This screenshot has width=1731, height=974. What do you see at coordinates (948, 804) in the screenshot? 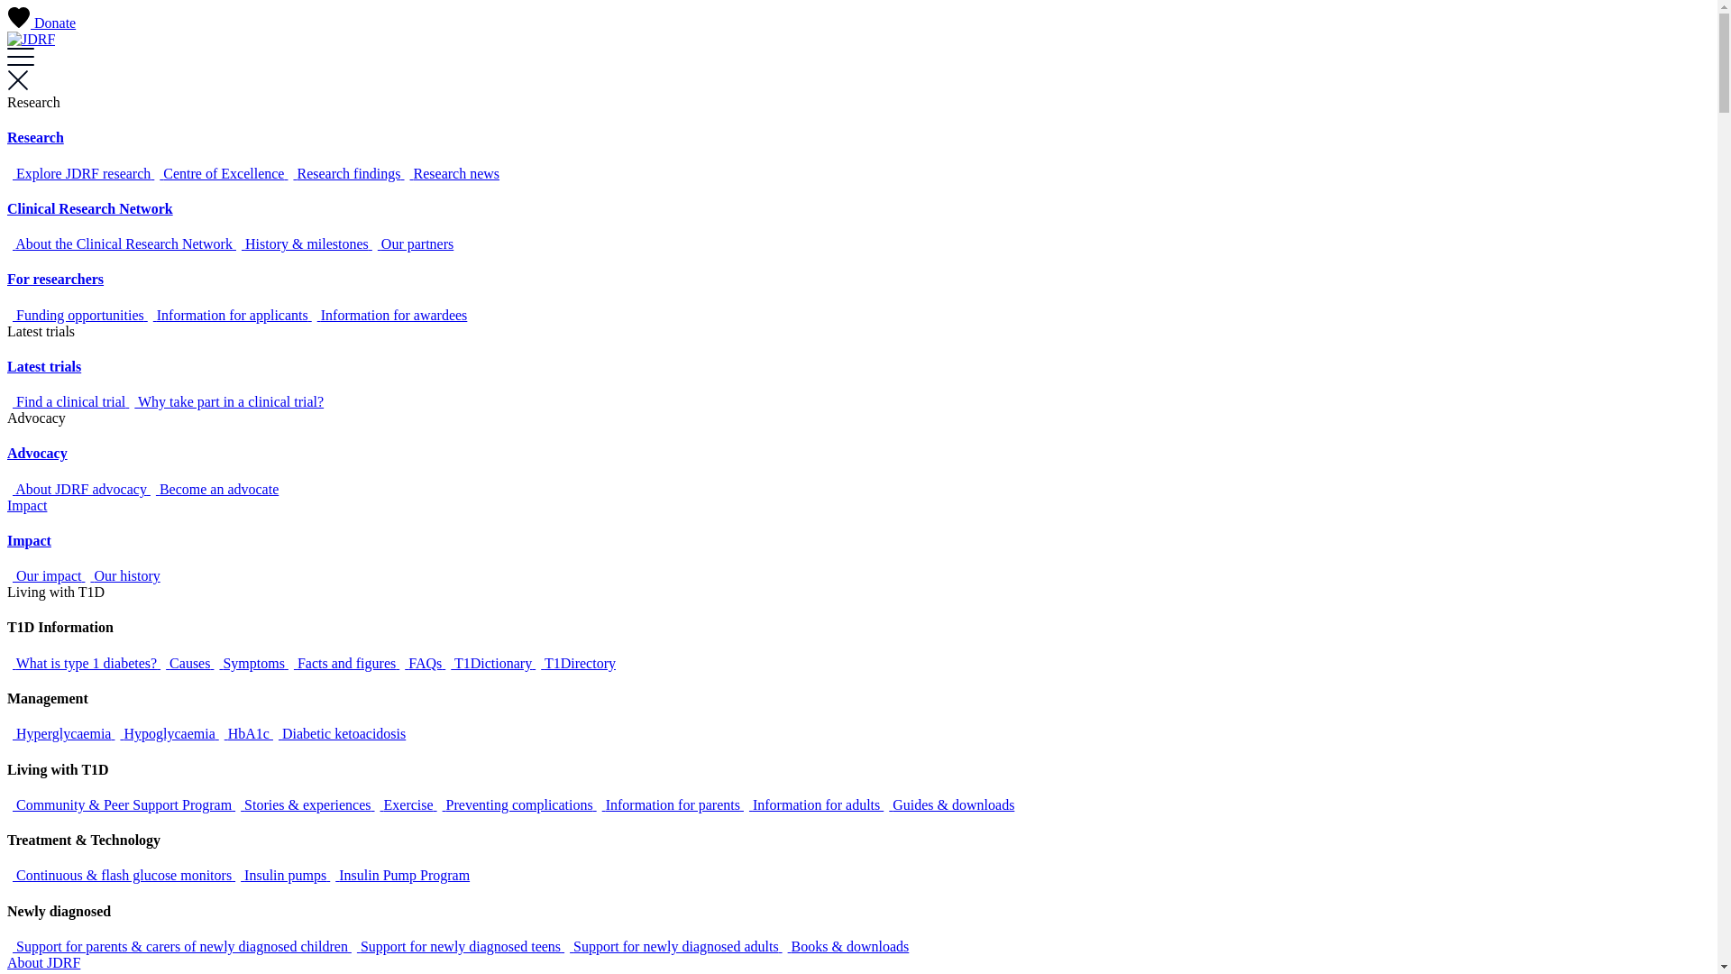
I see `Guides & downloads` at bounding box center [948, 804].